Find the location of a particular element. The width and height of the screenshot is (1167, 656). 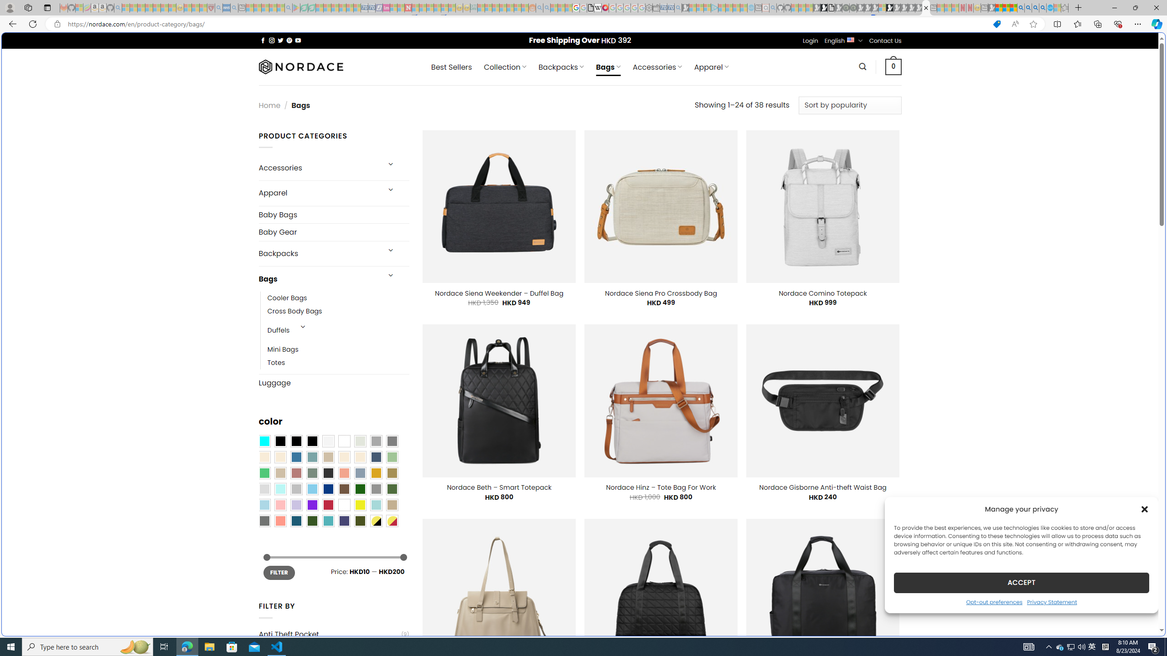

Dark Gray is located at coordinates (376, 441).